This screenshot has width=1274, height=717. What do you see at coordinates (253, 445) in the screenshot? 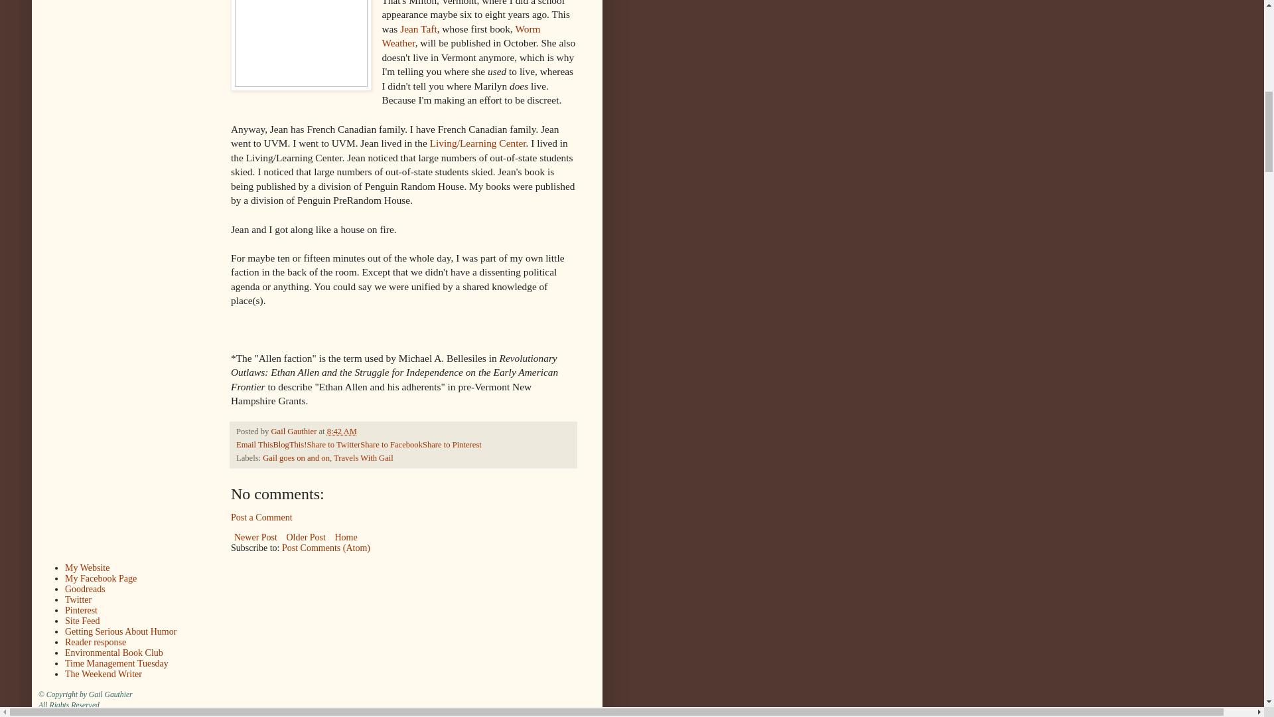
I see `Email This` at bounding box center [253, 445].